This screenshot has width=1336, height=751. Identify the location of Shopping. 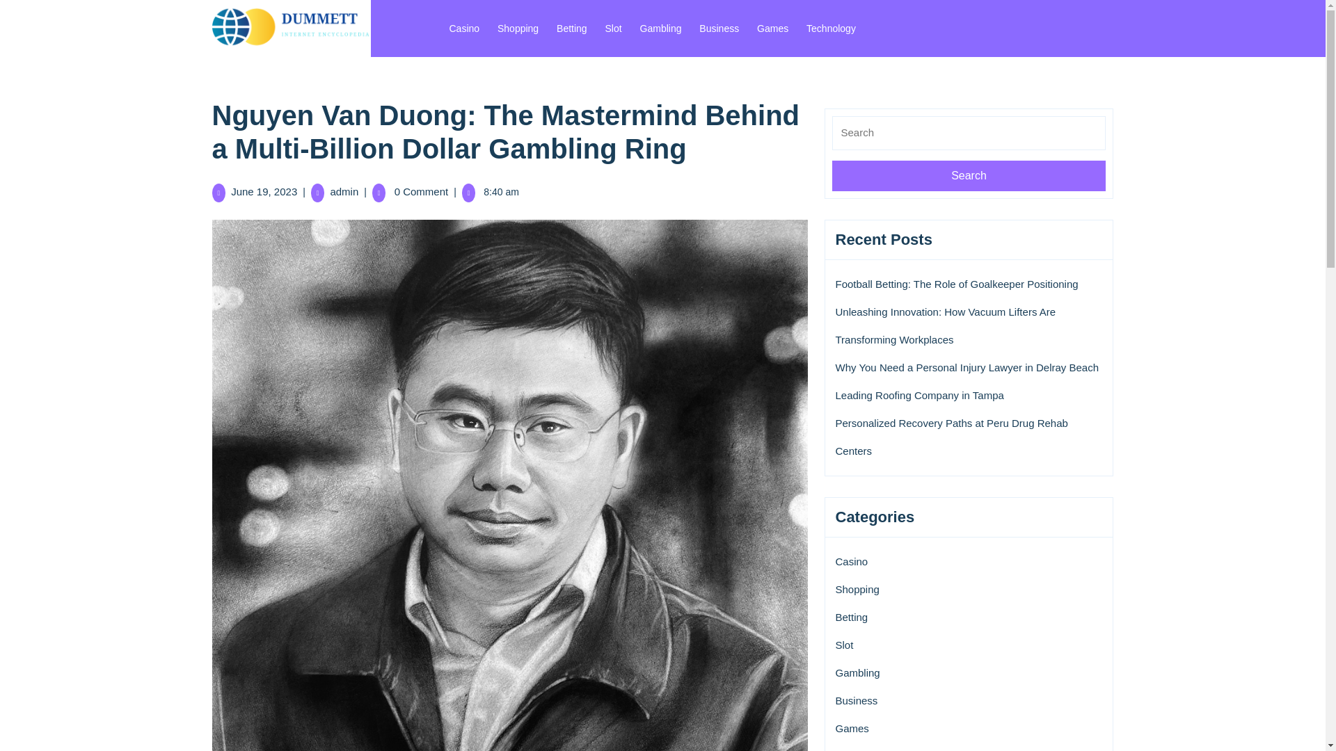
(857, 590).